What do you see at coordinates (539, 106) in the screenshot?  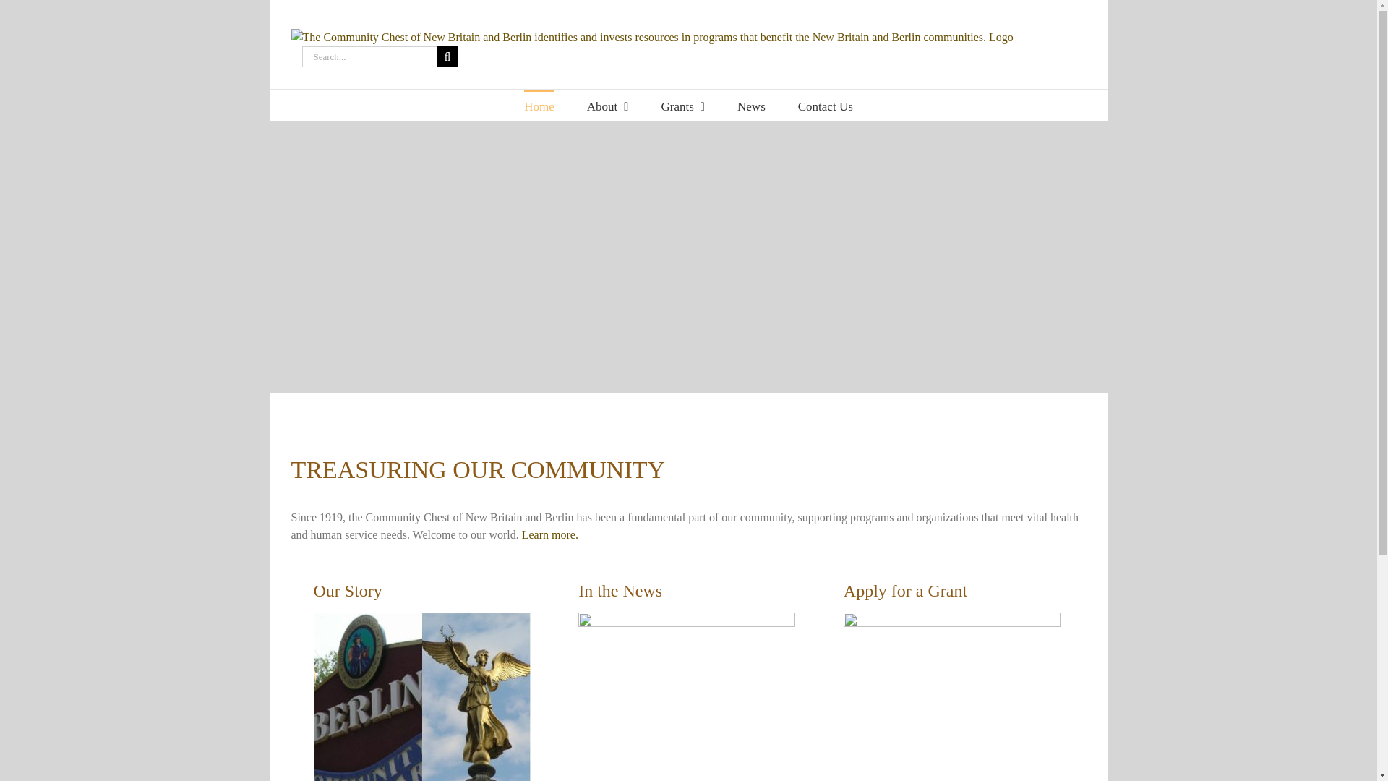 I see `Home` at bounding box center [539, 106].